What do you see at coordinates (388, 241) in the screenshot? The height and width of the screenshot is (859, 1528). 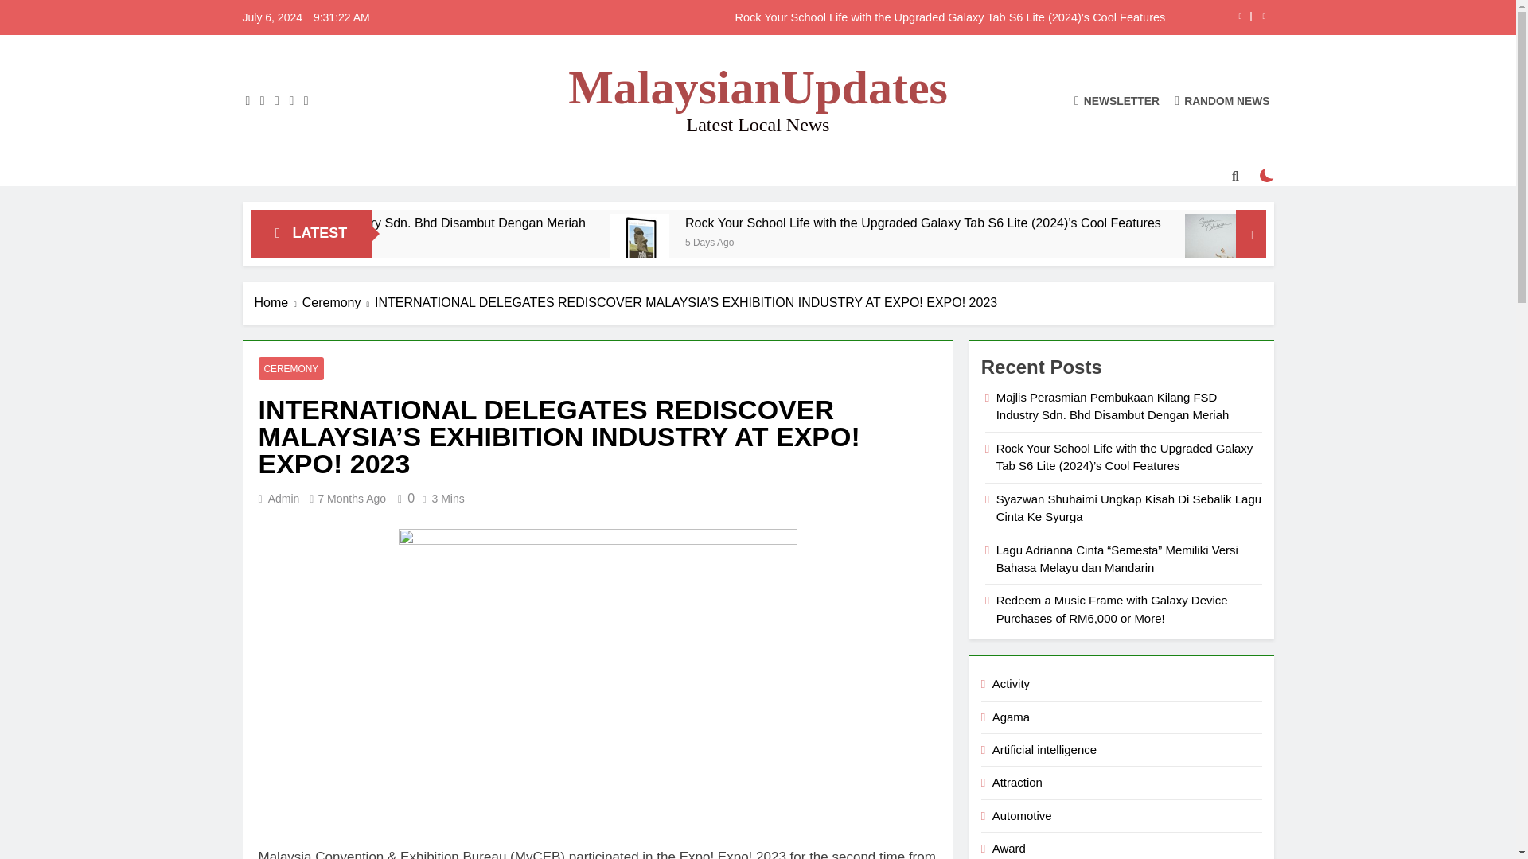 I see `4 Days Ago` at bounding box center [388, 241].